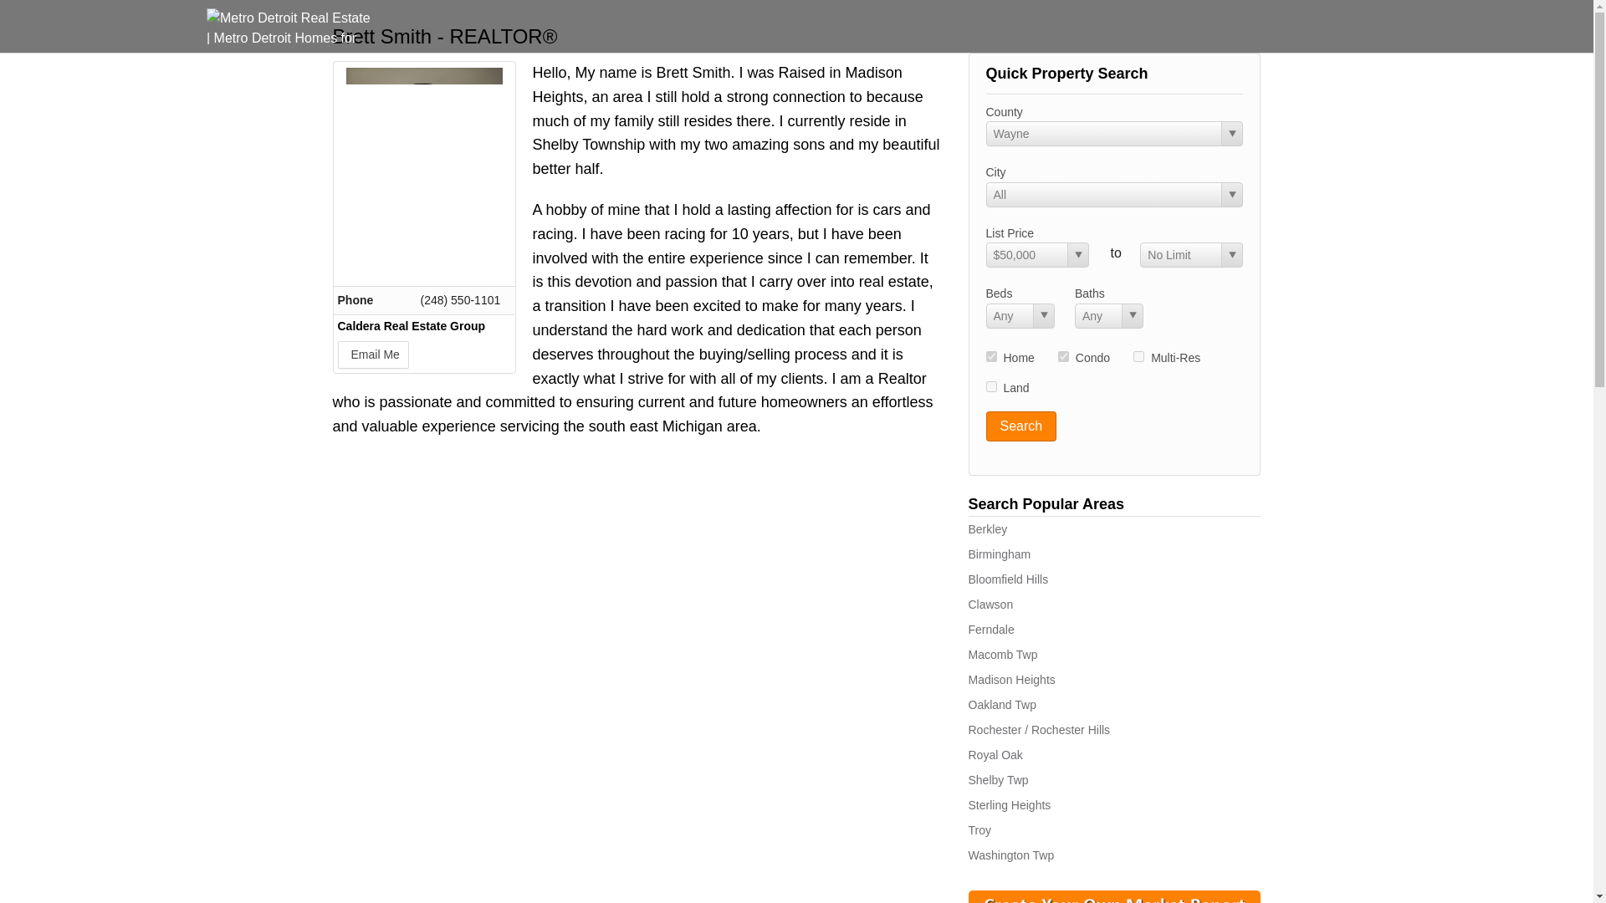 This screenshot has height=903, width=1606. I want to click on Royal Oak, so click(995, 755).